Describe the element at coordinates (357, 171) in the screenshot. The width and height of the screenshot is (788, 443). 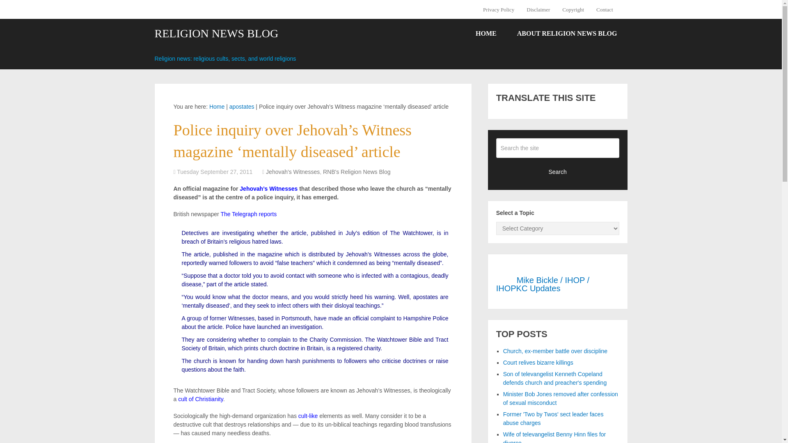
I see `RNB's Religion News Blog` at that location.